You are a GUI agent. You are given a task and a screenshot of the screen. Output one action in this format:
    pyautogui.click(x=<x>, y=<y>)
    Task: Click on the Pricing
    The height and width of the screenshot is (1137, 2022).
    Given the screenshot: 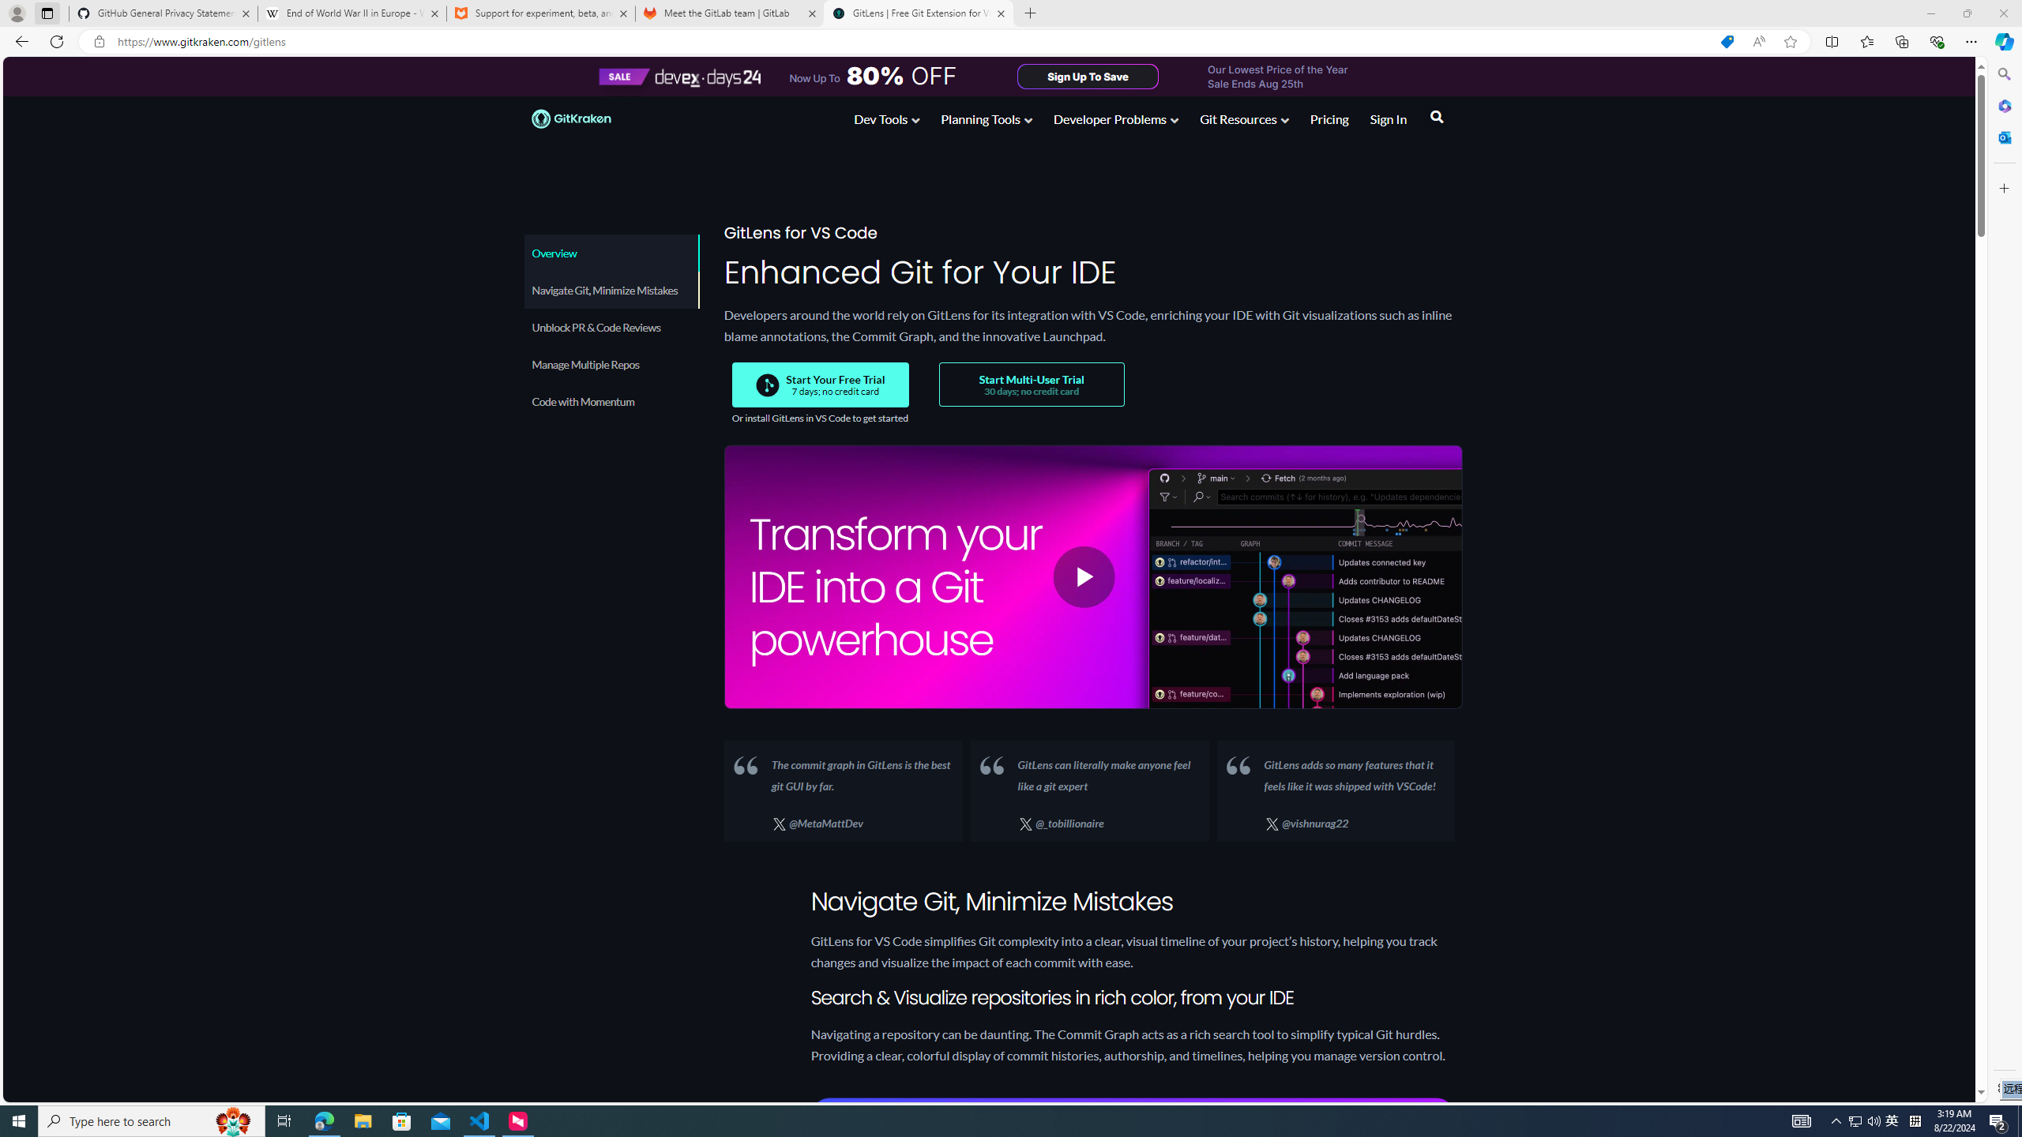 What is the action you would take?
    pyautogui.click(x=1855, y=1121)
    